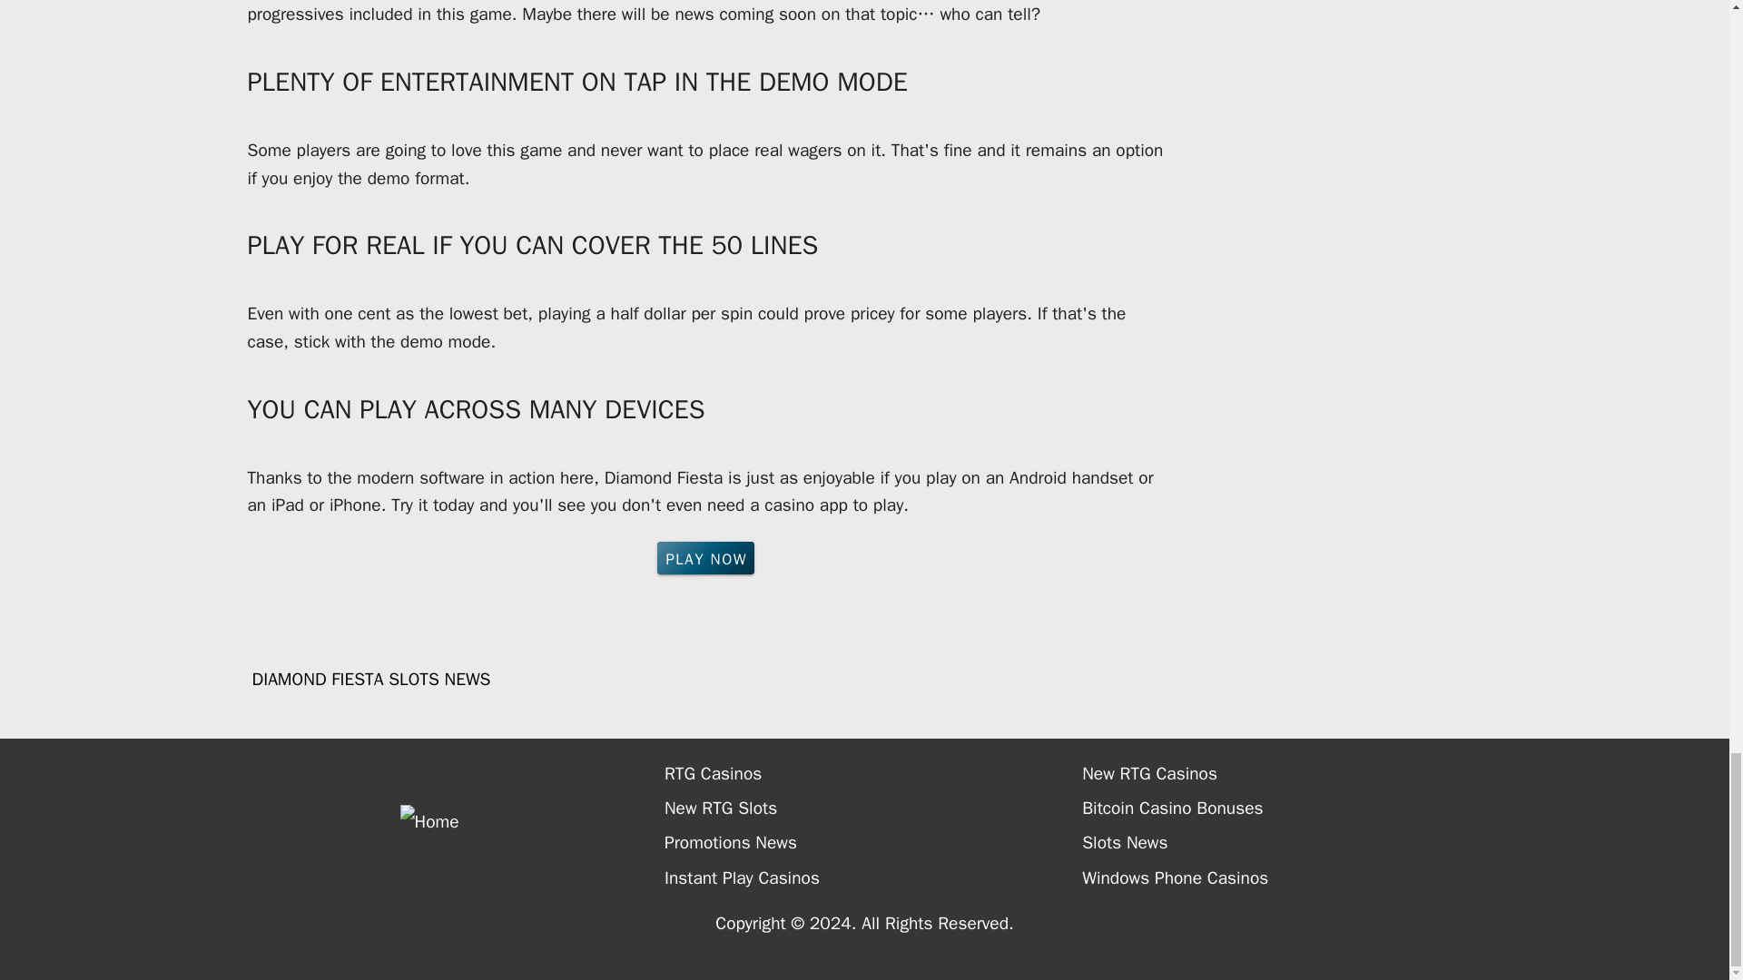  Describe the element at coordinates (705, 557) in the screenshot. I see `PLAY NOW` at that location.